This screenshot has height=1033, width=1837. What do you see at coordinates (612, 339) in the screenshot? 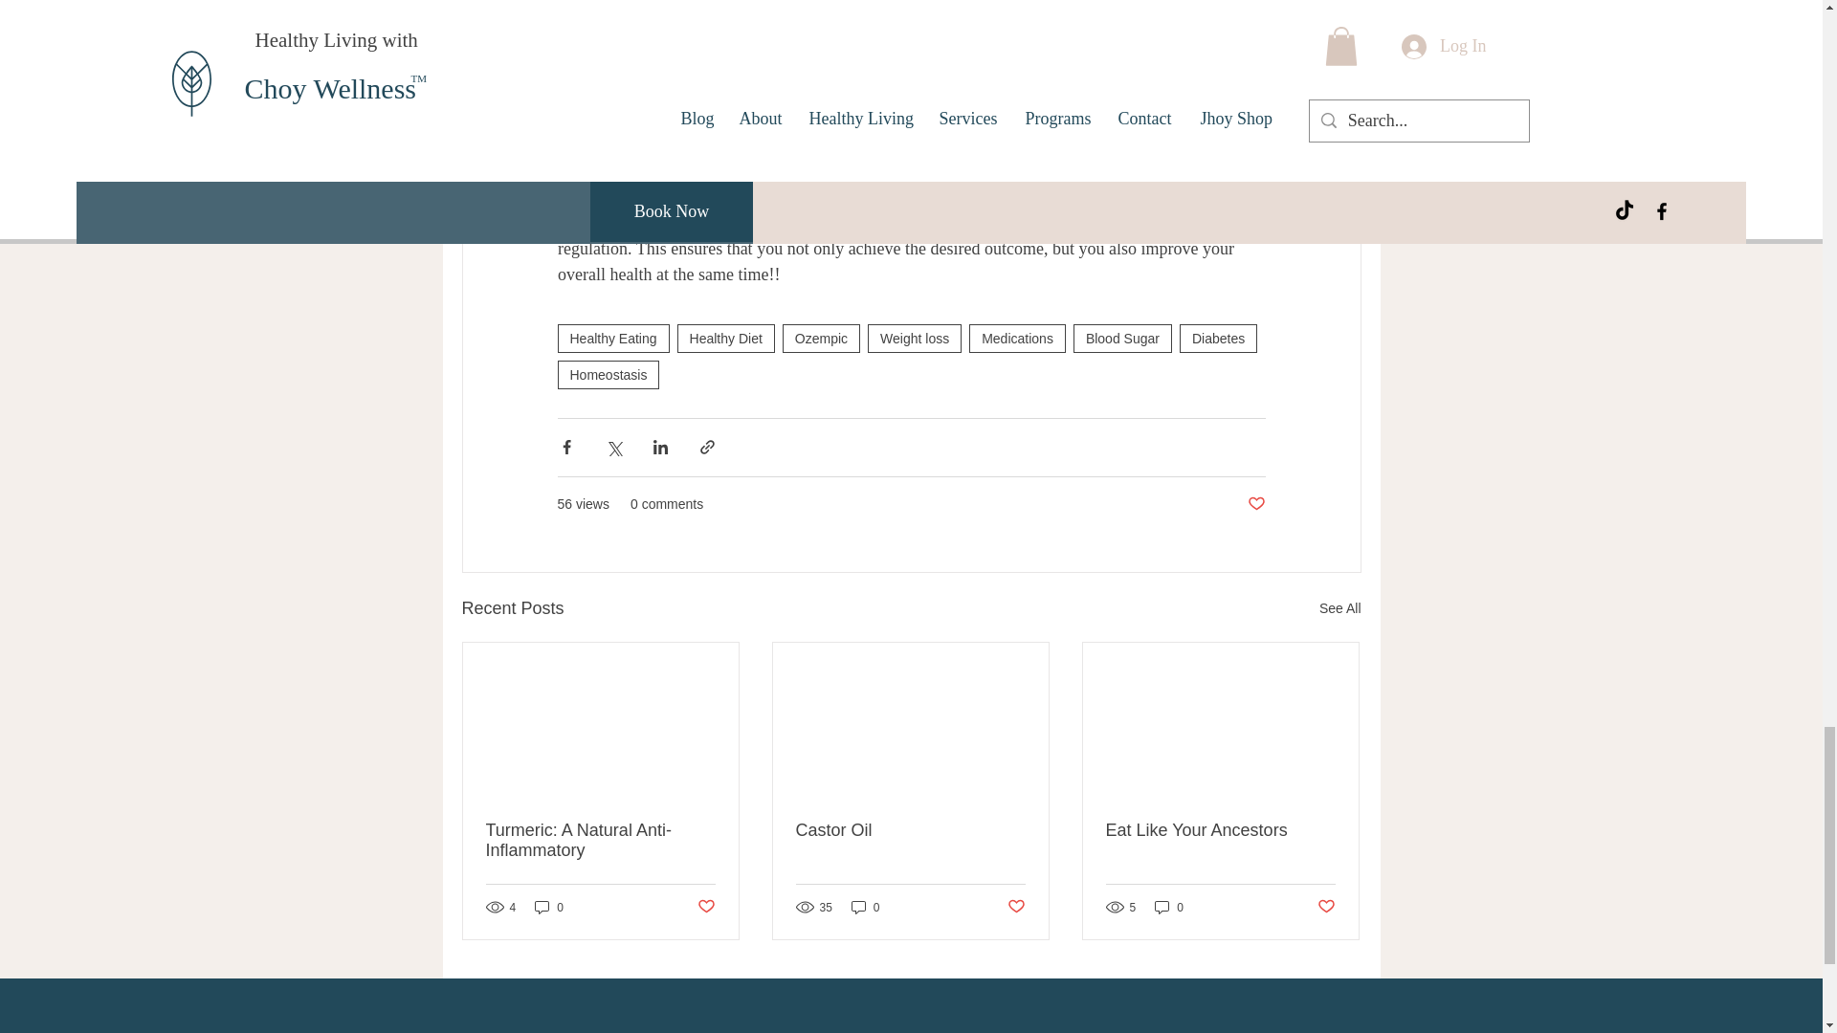
I see `Healthy Eating` at bounding box center [612, 339].